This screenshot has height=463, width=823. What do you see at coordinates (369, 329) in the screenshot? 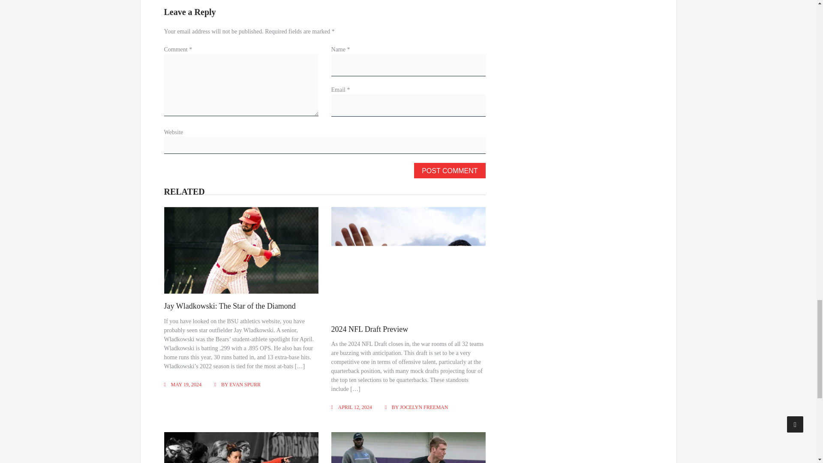
I see `2024 NFL Draft Preview` at bounding box center [369, 329].